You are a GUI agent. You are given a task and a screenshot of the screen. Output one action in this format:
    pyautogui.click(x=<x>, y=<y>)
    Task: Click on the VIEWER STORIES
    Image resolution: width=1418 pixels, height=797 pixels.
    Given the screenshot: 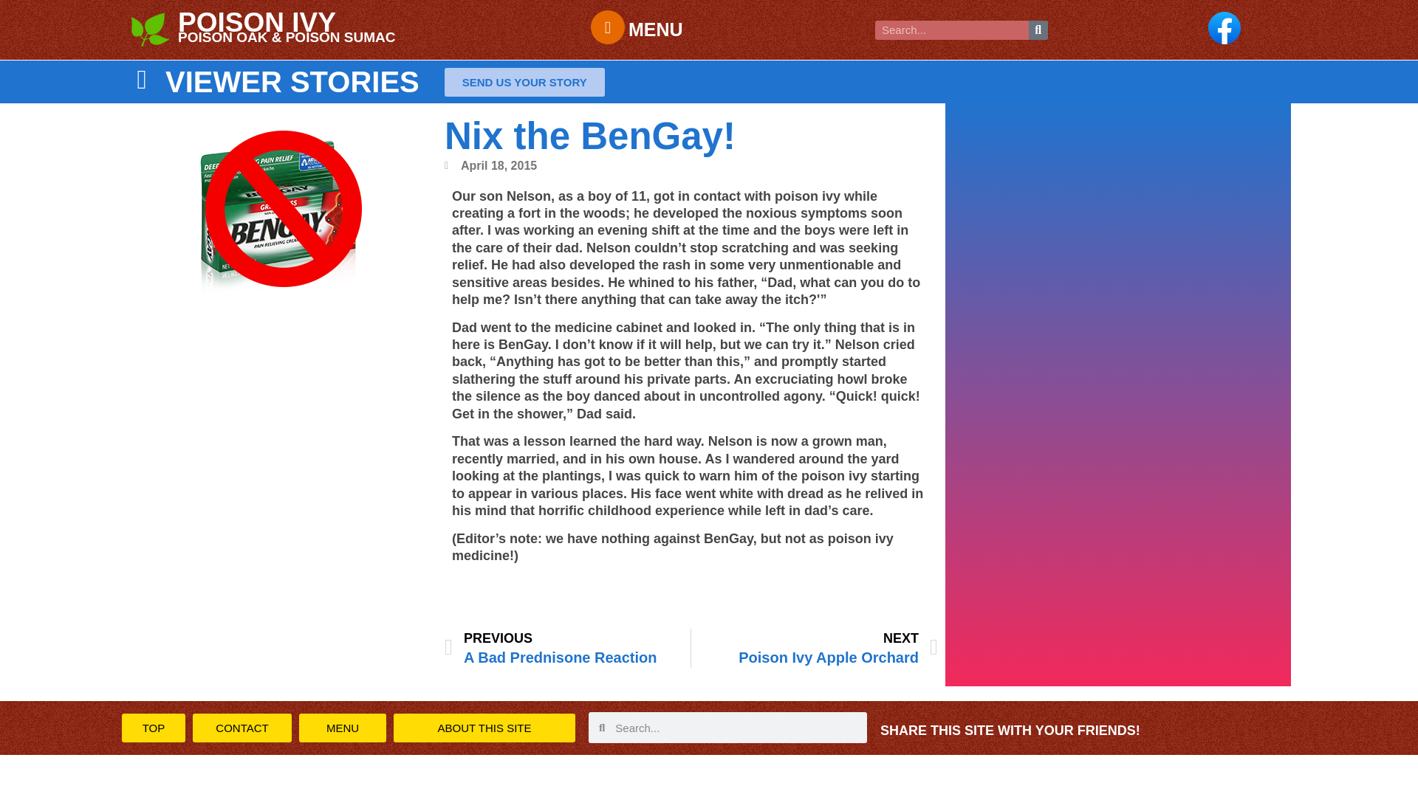 What is the action you would take?
    pyautogui.click(x=292, y=81)
    